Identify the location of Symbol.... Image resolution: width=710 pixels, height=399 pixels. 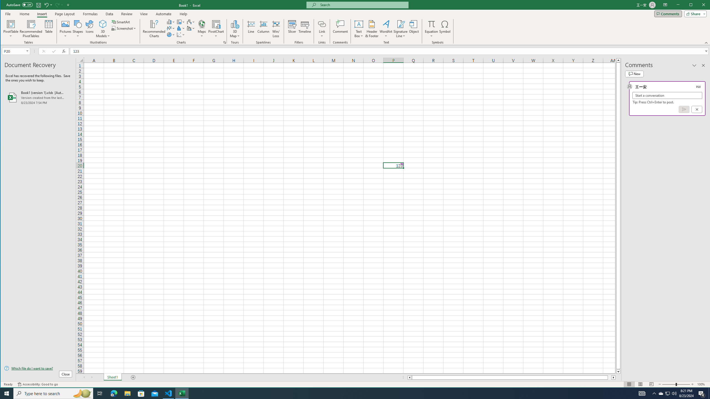
(445, 29).